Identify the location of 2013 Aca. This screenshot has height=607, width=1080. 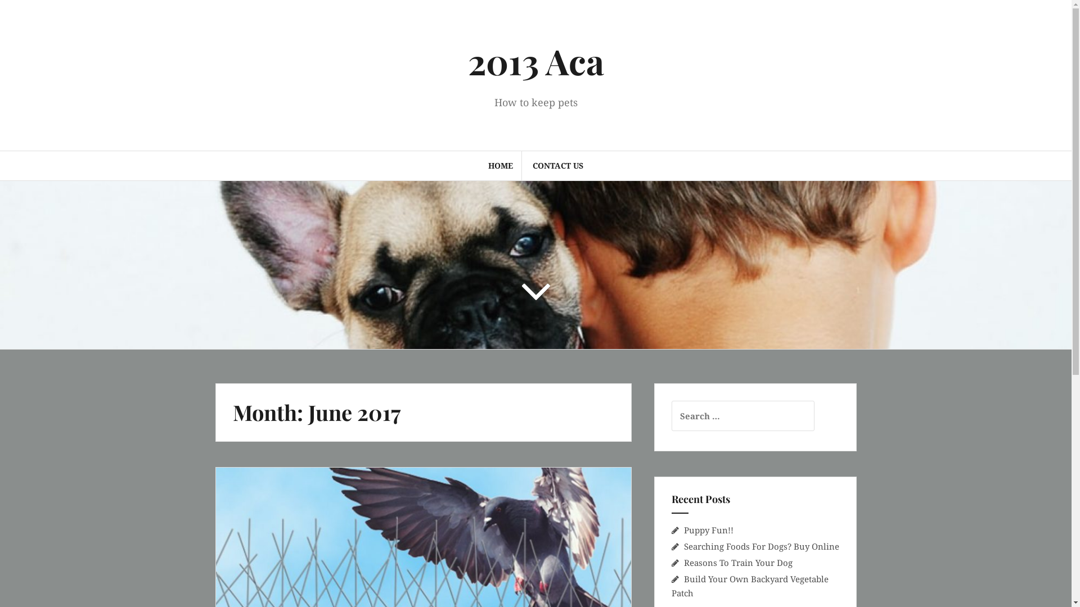
(536, 61).